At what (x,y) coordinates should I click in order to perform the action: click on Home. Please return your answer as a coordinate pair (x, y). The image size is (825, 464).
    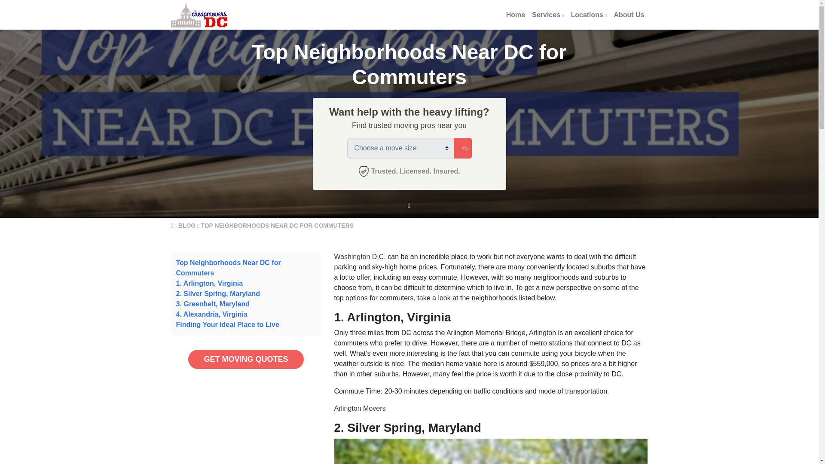
    Looking at the image, I should click on (516, 15).